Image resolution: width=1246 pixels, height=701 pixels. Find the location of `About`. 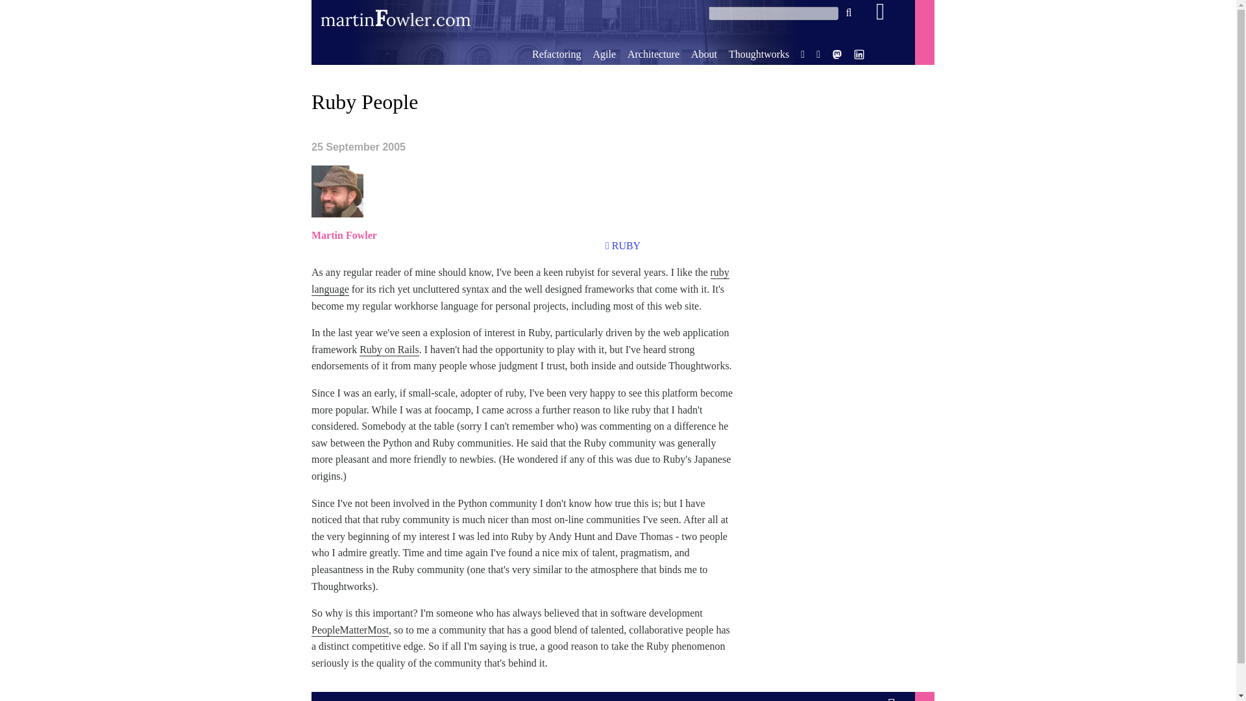

About is located at coordinates (704, 53).